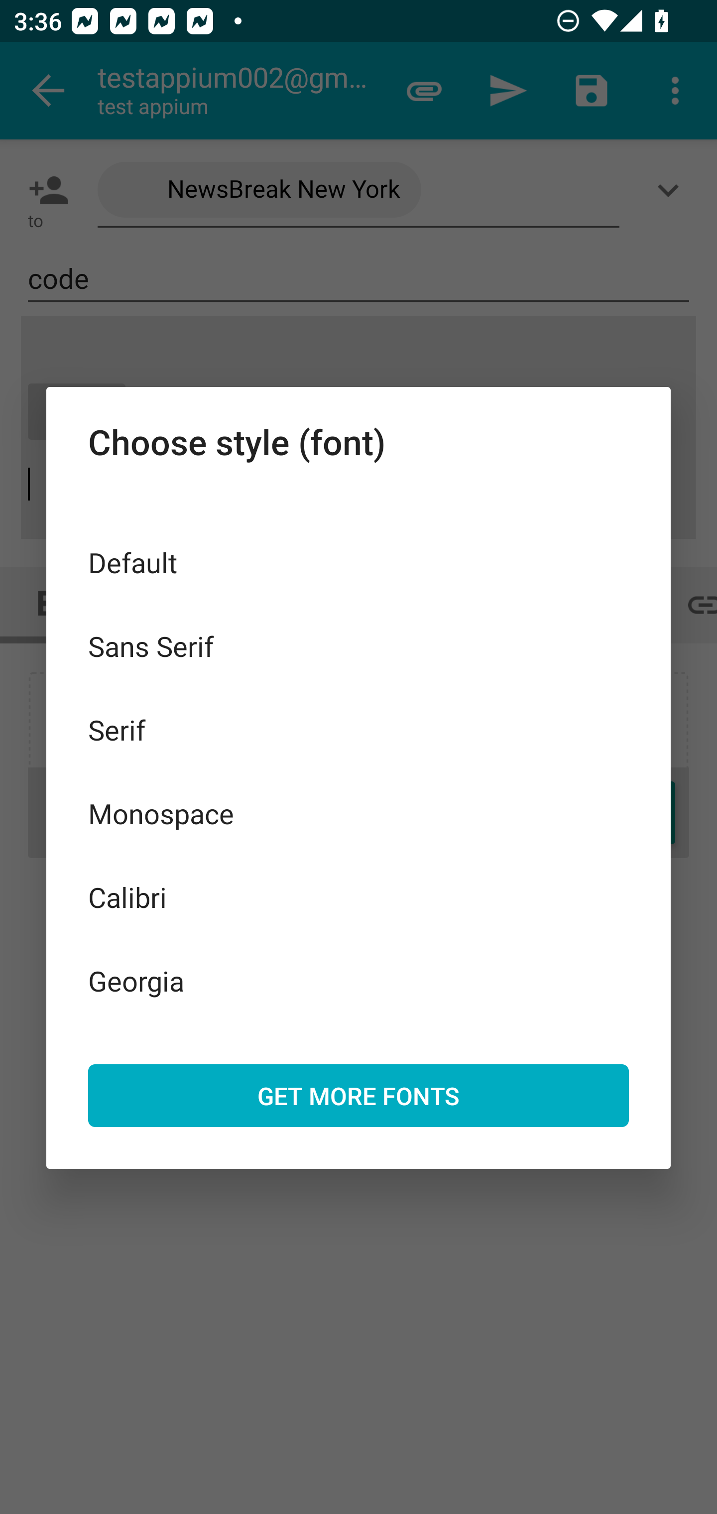 The image size is (717, 1514). I want to click on Monospace, so click(358, 814).